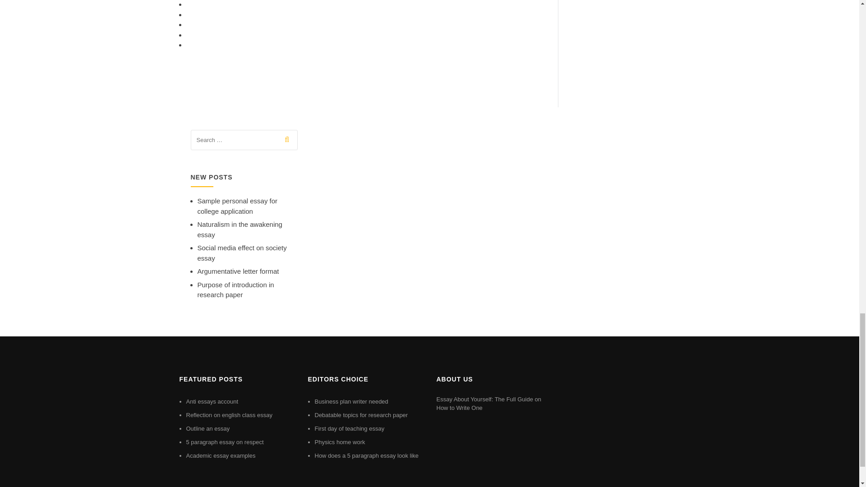 This screenshot has height=487, width=866. I want to click on Business plan writer needed, so click(351, 401).